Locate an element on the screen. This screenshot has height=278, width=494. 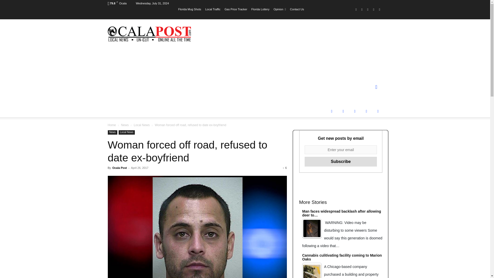
Tumblr is located at coordinates (368, 9).